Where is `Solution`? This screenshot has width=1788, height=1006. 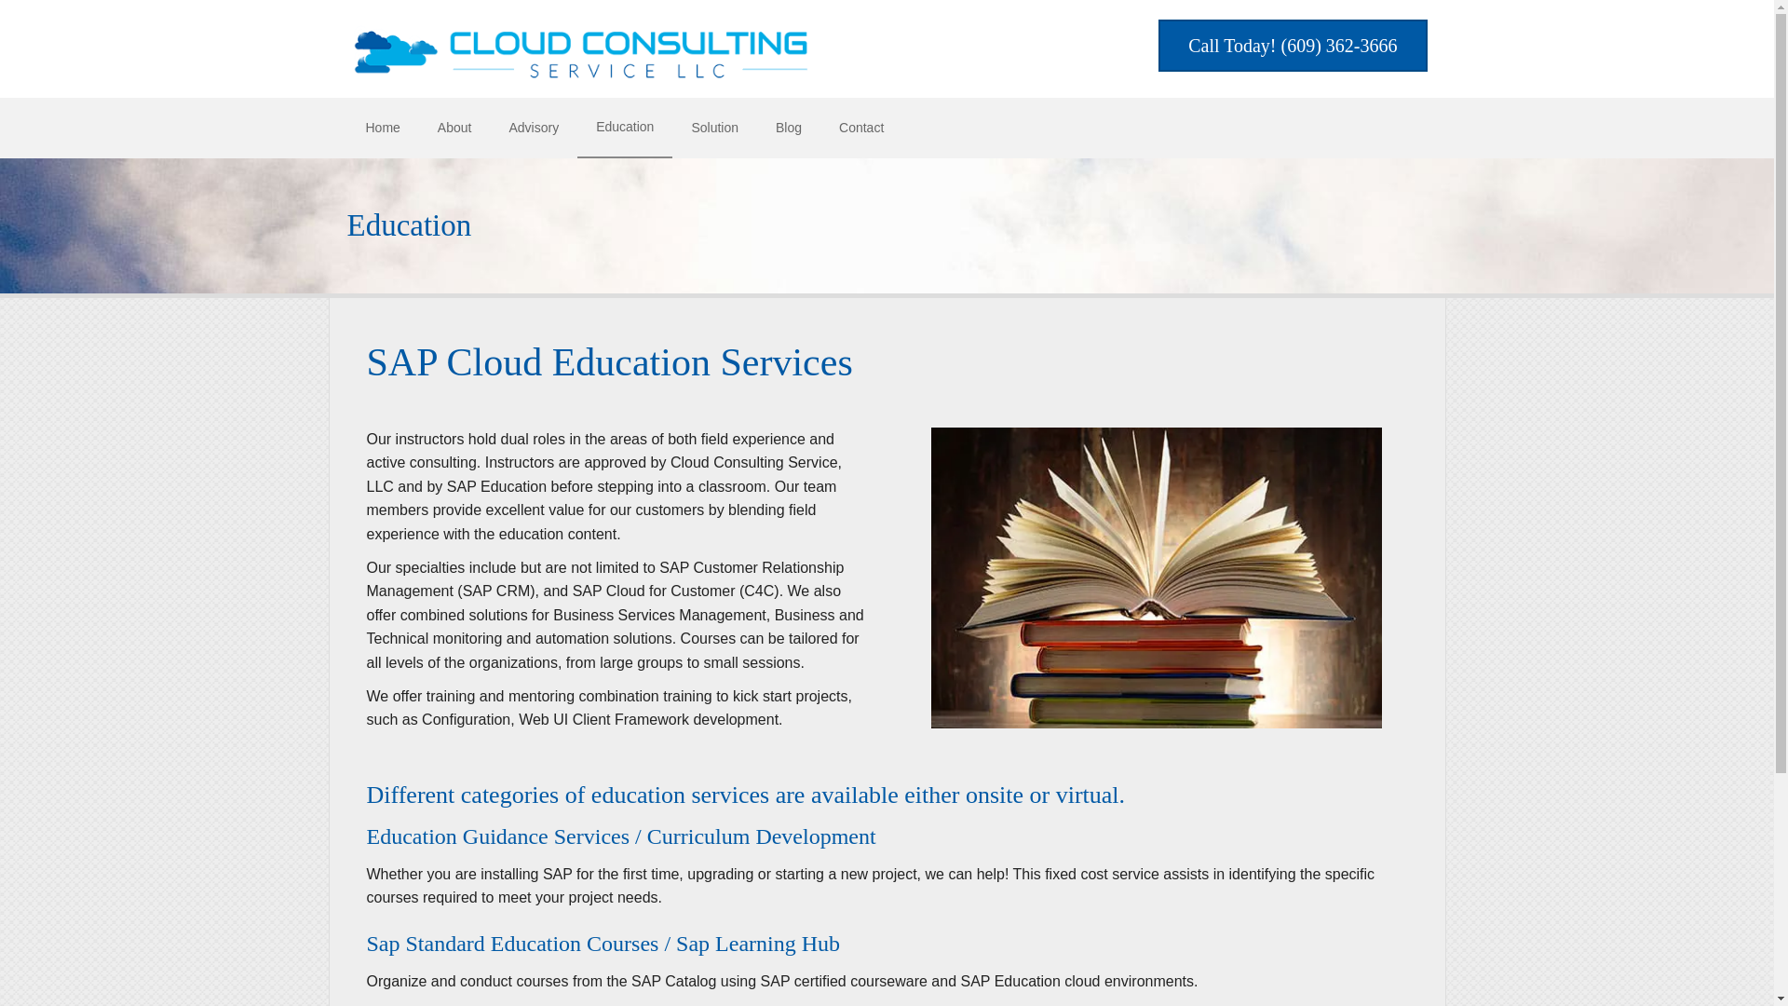 Solution is located at coordinates (713, 127).